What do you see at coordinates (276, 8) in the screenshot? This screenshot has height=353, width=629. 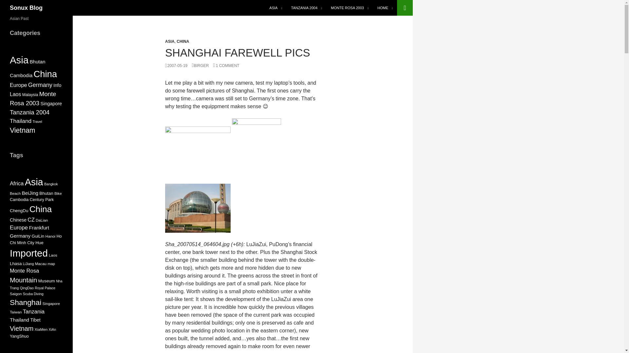 I see `ASIA` at bounding box center [276, 8].